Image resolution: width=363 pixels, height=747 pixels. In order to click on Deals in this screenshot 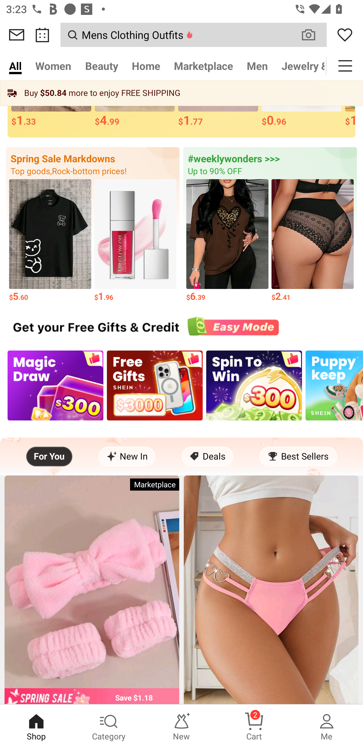, I will do `click(207, 456)`.